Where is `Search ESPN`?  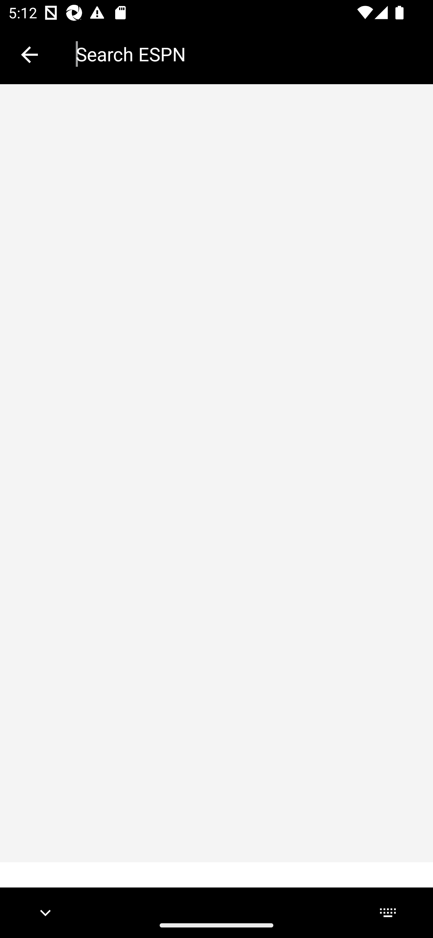 Search ESPN is located at coordinates (246, 54).